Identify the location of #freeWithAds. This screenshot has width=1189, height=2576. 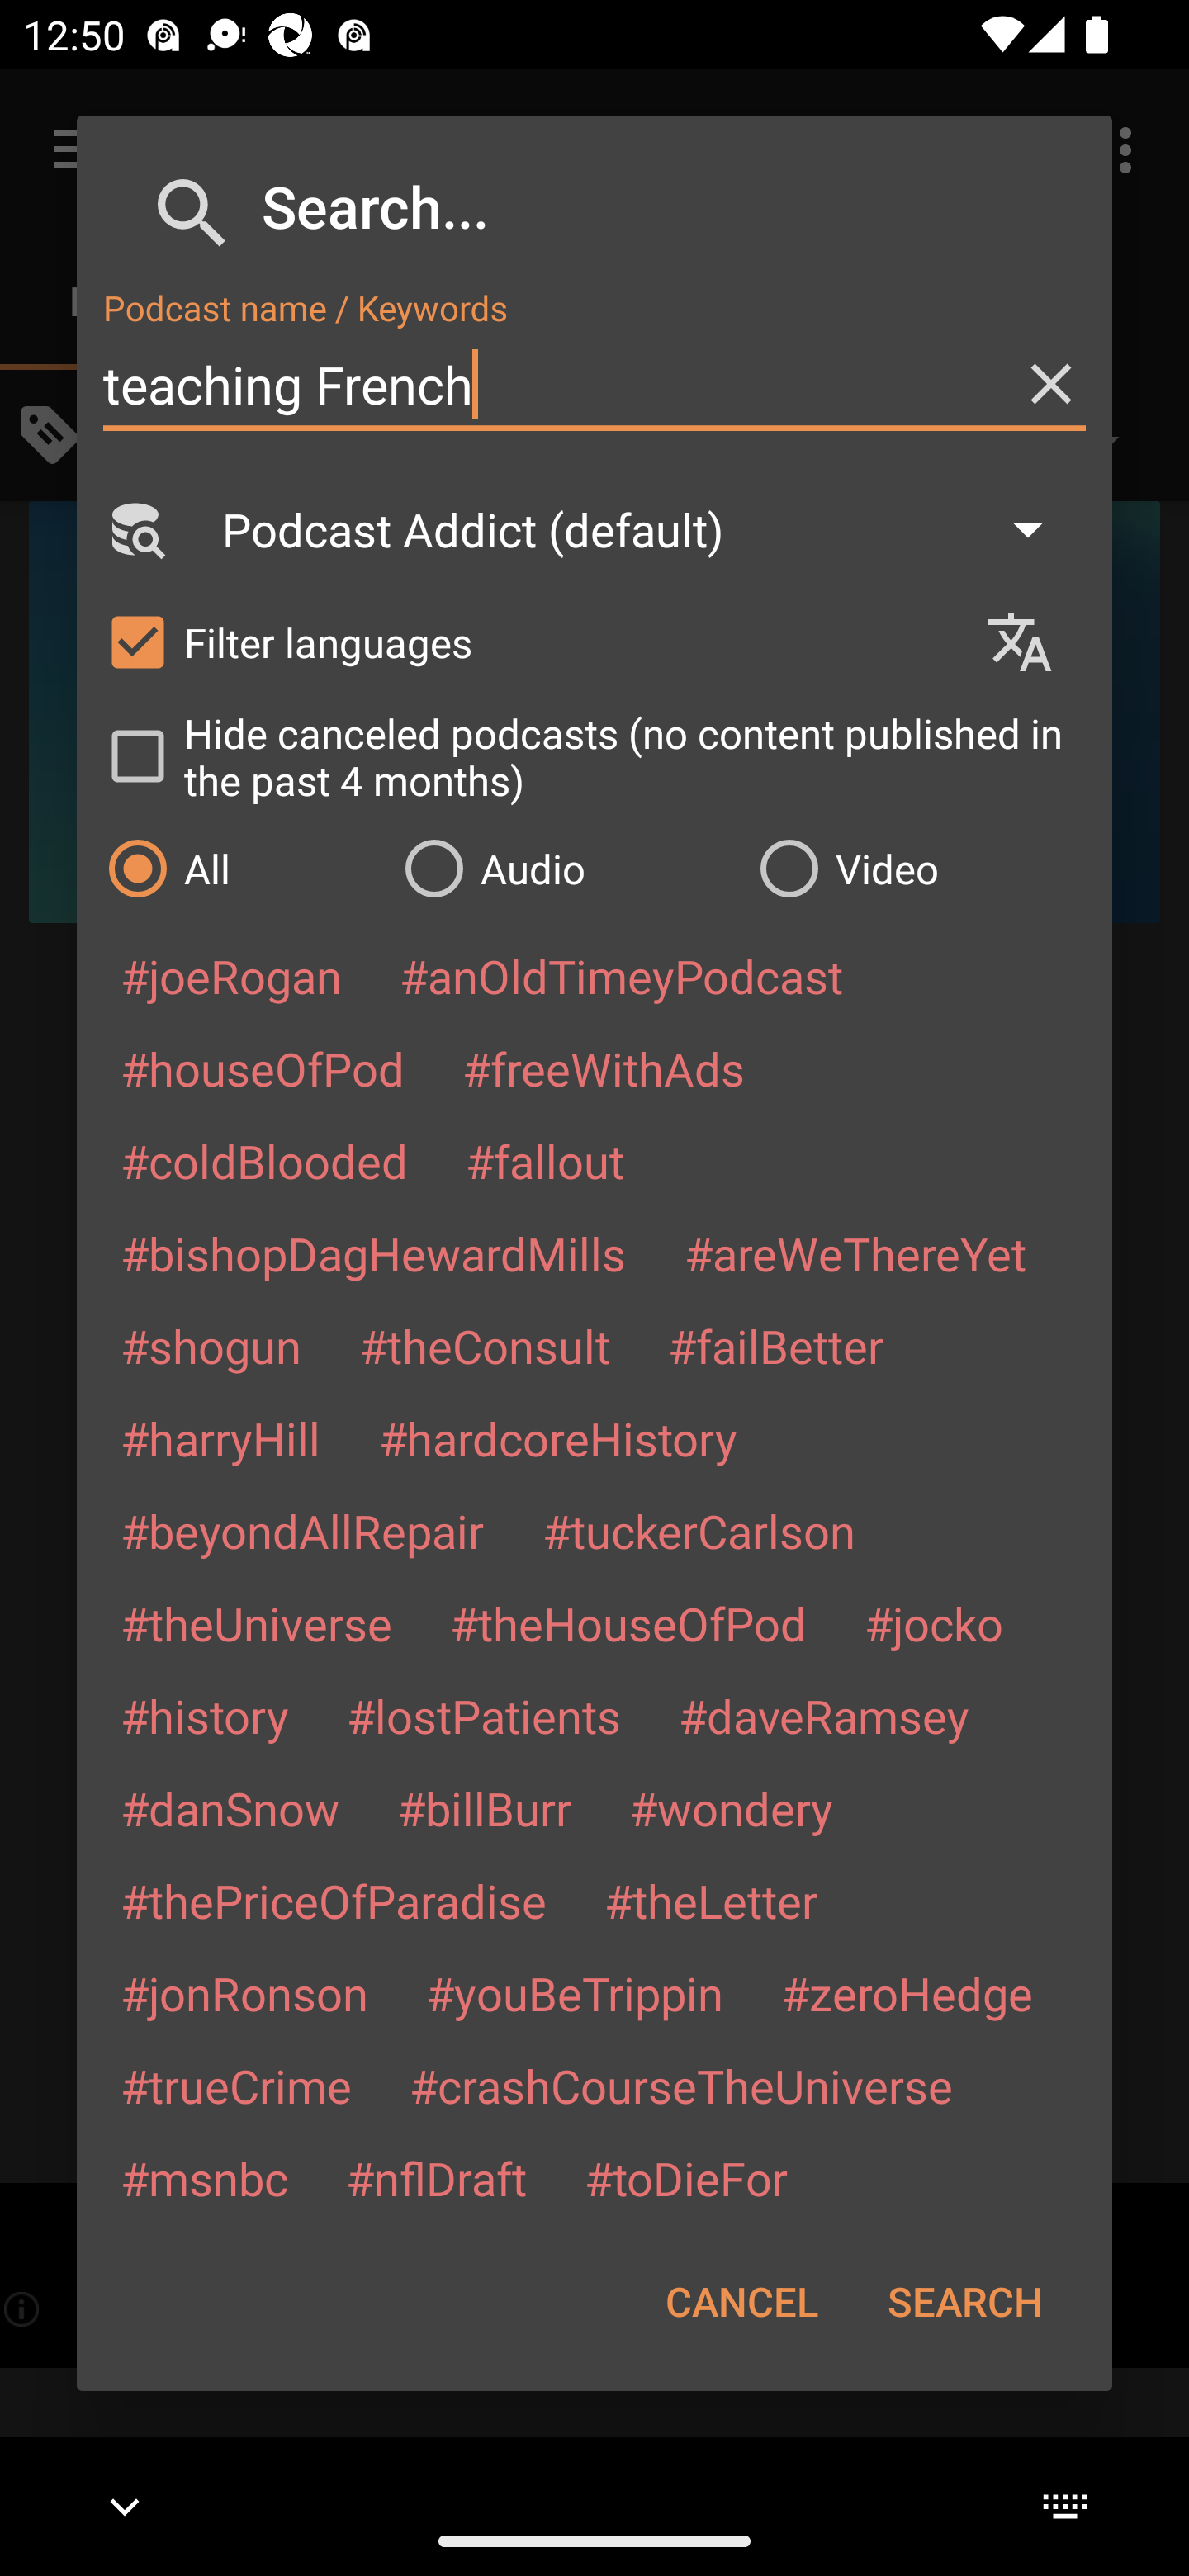
(604, 1068).